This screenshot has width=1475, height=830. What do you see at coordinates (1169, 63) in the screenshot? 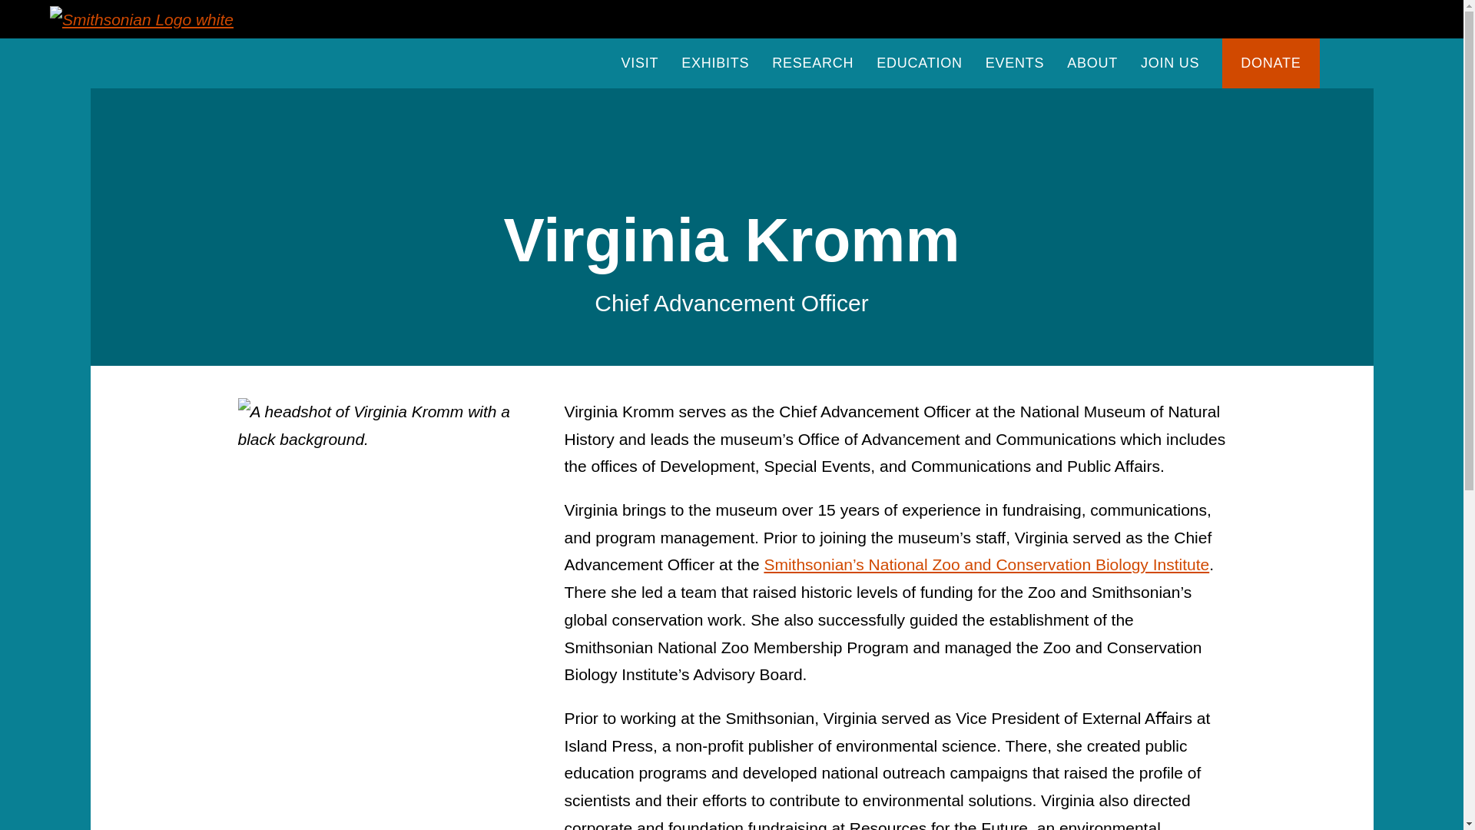
I see `JOIN US` at bounding box center [1169, 63].